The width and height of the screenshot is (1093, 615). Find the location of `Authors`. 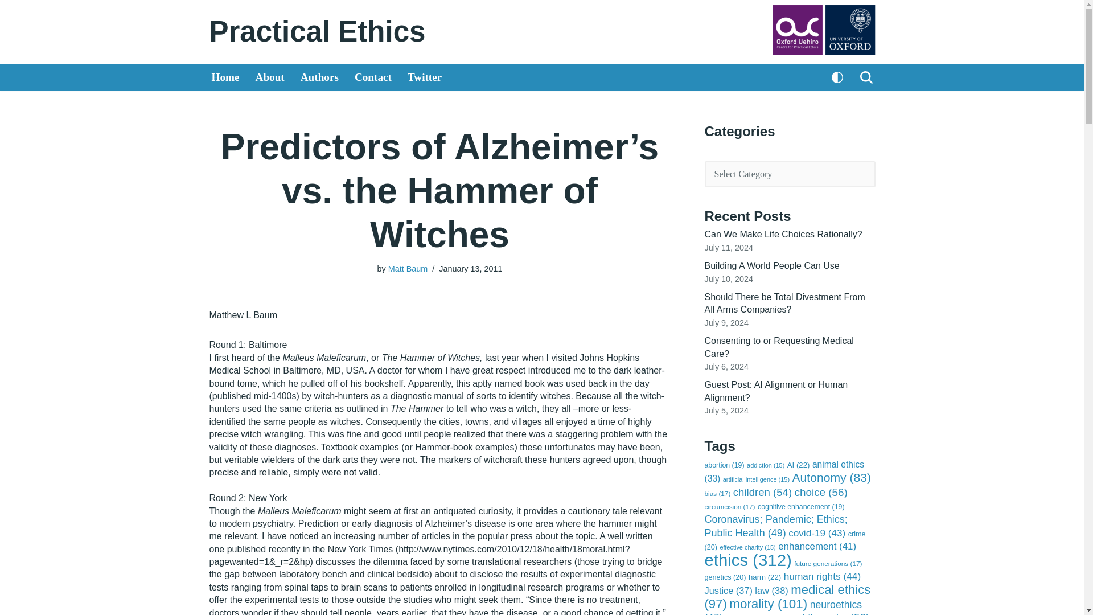

Authors is located at coordinates (320, 77).